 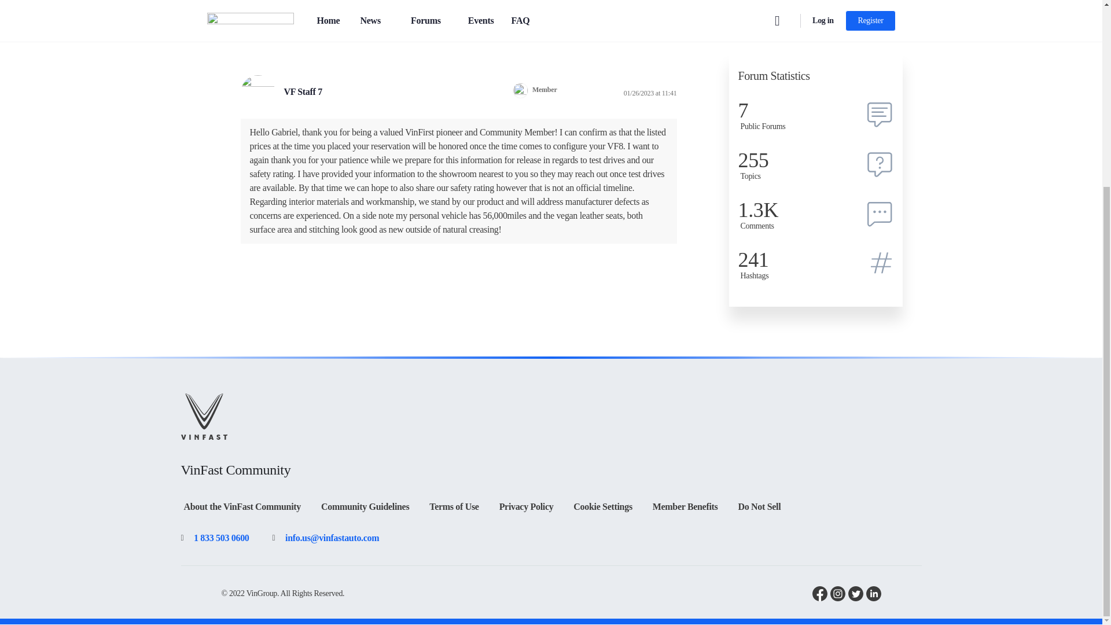 I want to click on View VF Staff 7 's profile, so click(x=306, y=91).